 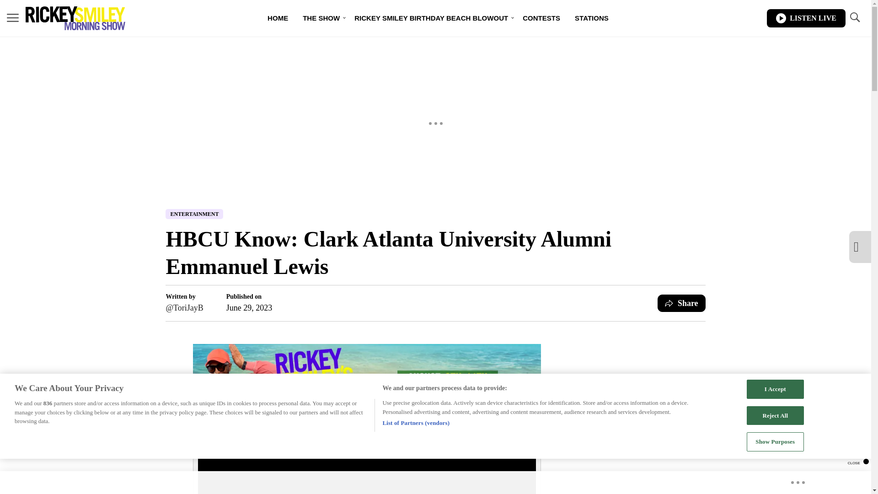 I want to click on MENU, so click(x=13, y=17).